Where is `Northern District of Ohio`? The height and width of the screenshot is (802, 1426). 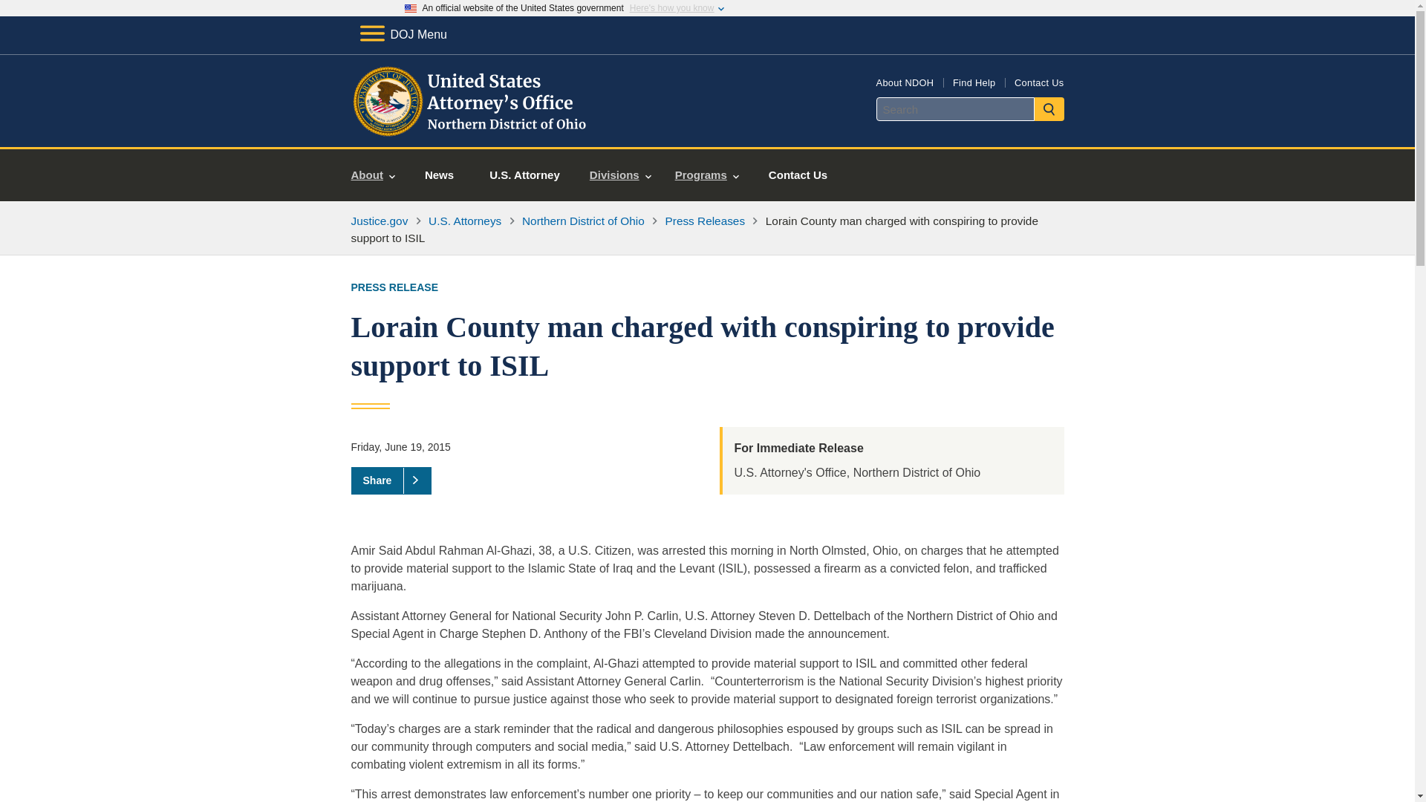 Northern District of Ohio is located at coordinates (582, 221).